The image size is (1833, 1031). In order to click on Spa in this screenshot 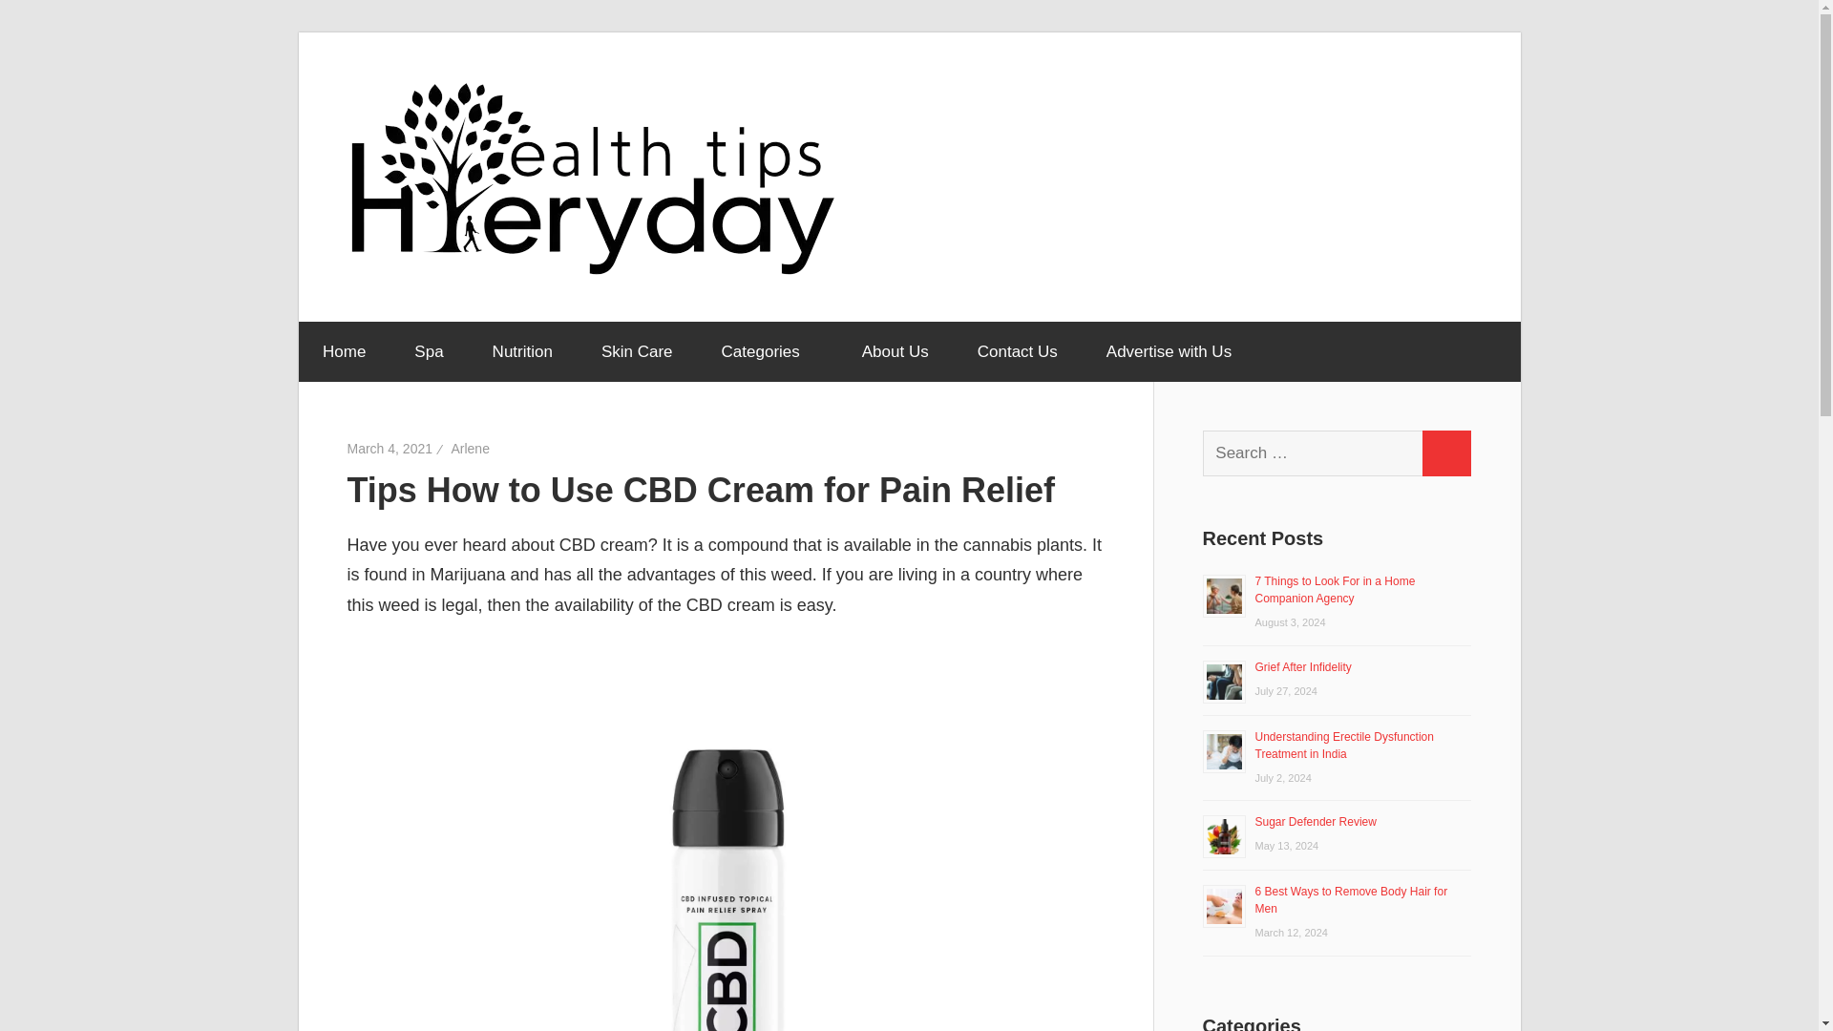, I will do `click(428, 350)`.